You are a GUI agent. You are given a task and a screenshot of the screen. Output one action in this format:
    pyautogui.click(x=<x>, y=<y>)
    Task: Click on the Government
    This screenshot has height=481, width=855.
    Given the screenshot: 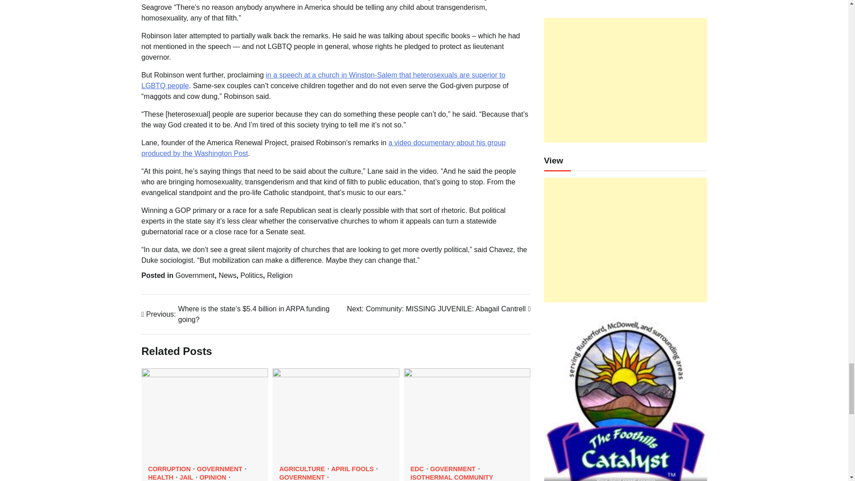 What is the action you would take?
    pyautogui.click(x=195, y=275)
    